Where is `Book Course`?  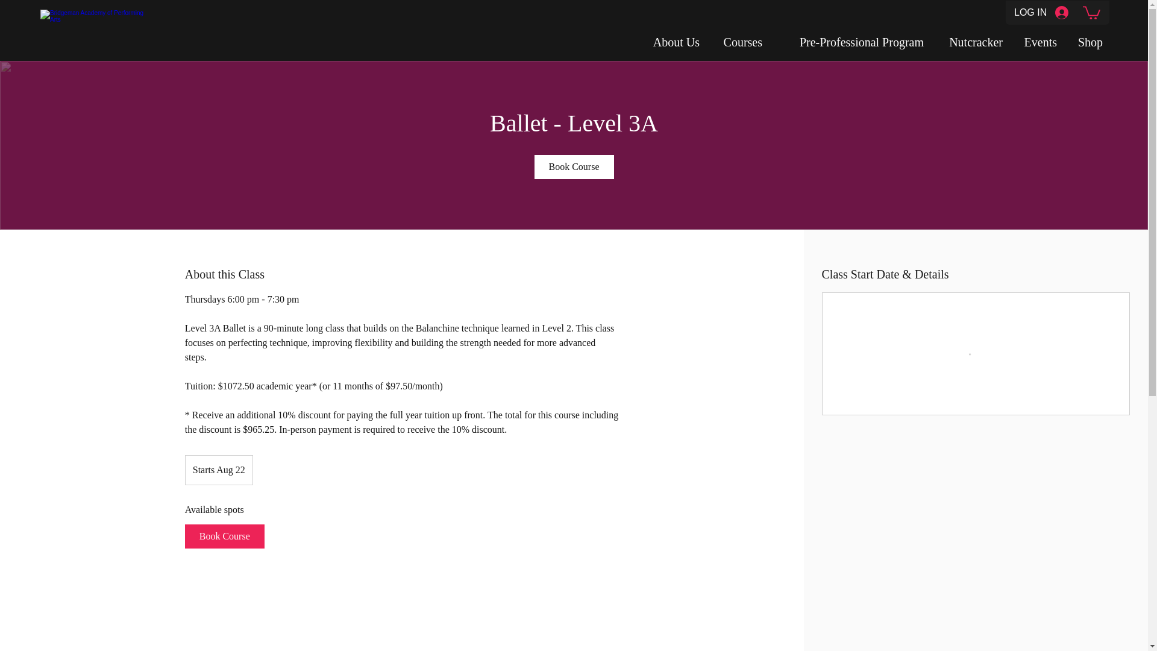
Book Course is located at coordinates (225, 536).